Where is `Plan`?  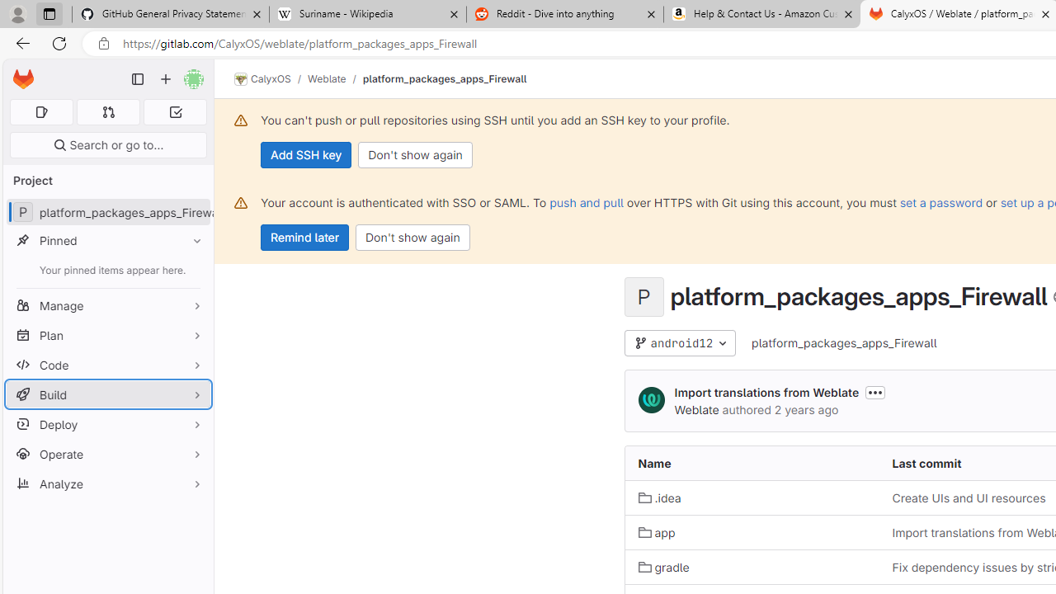 Plan is located at coordinates (107, 335).